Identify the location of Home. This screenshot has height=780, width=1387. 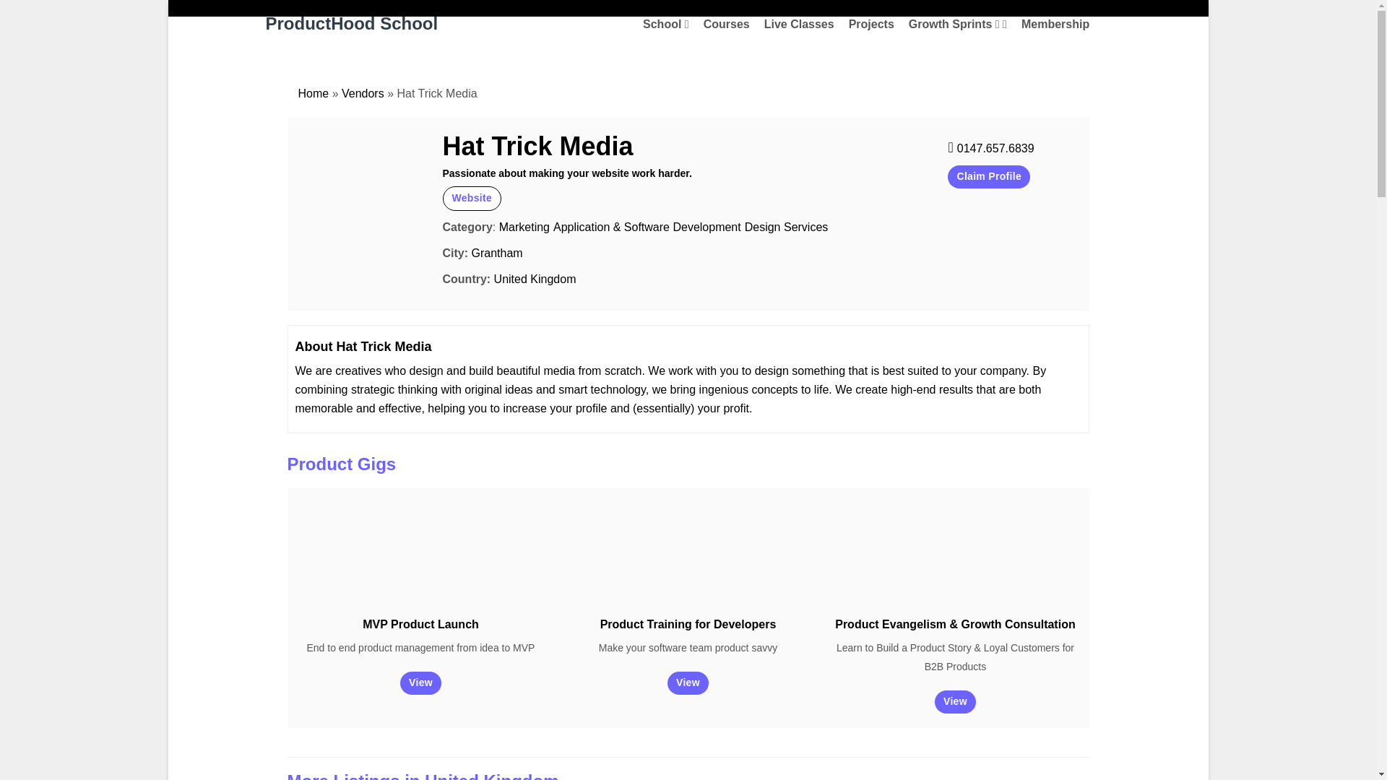
(314, 93).